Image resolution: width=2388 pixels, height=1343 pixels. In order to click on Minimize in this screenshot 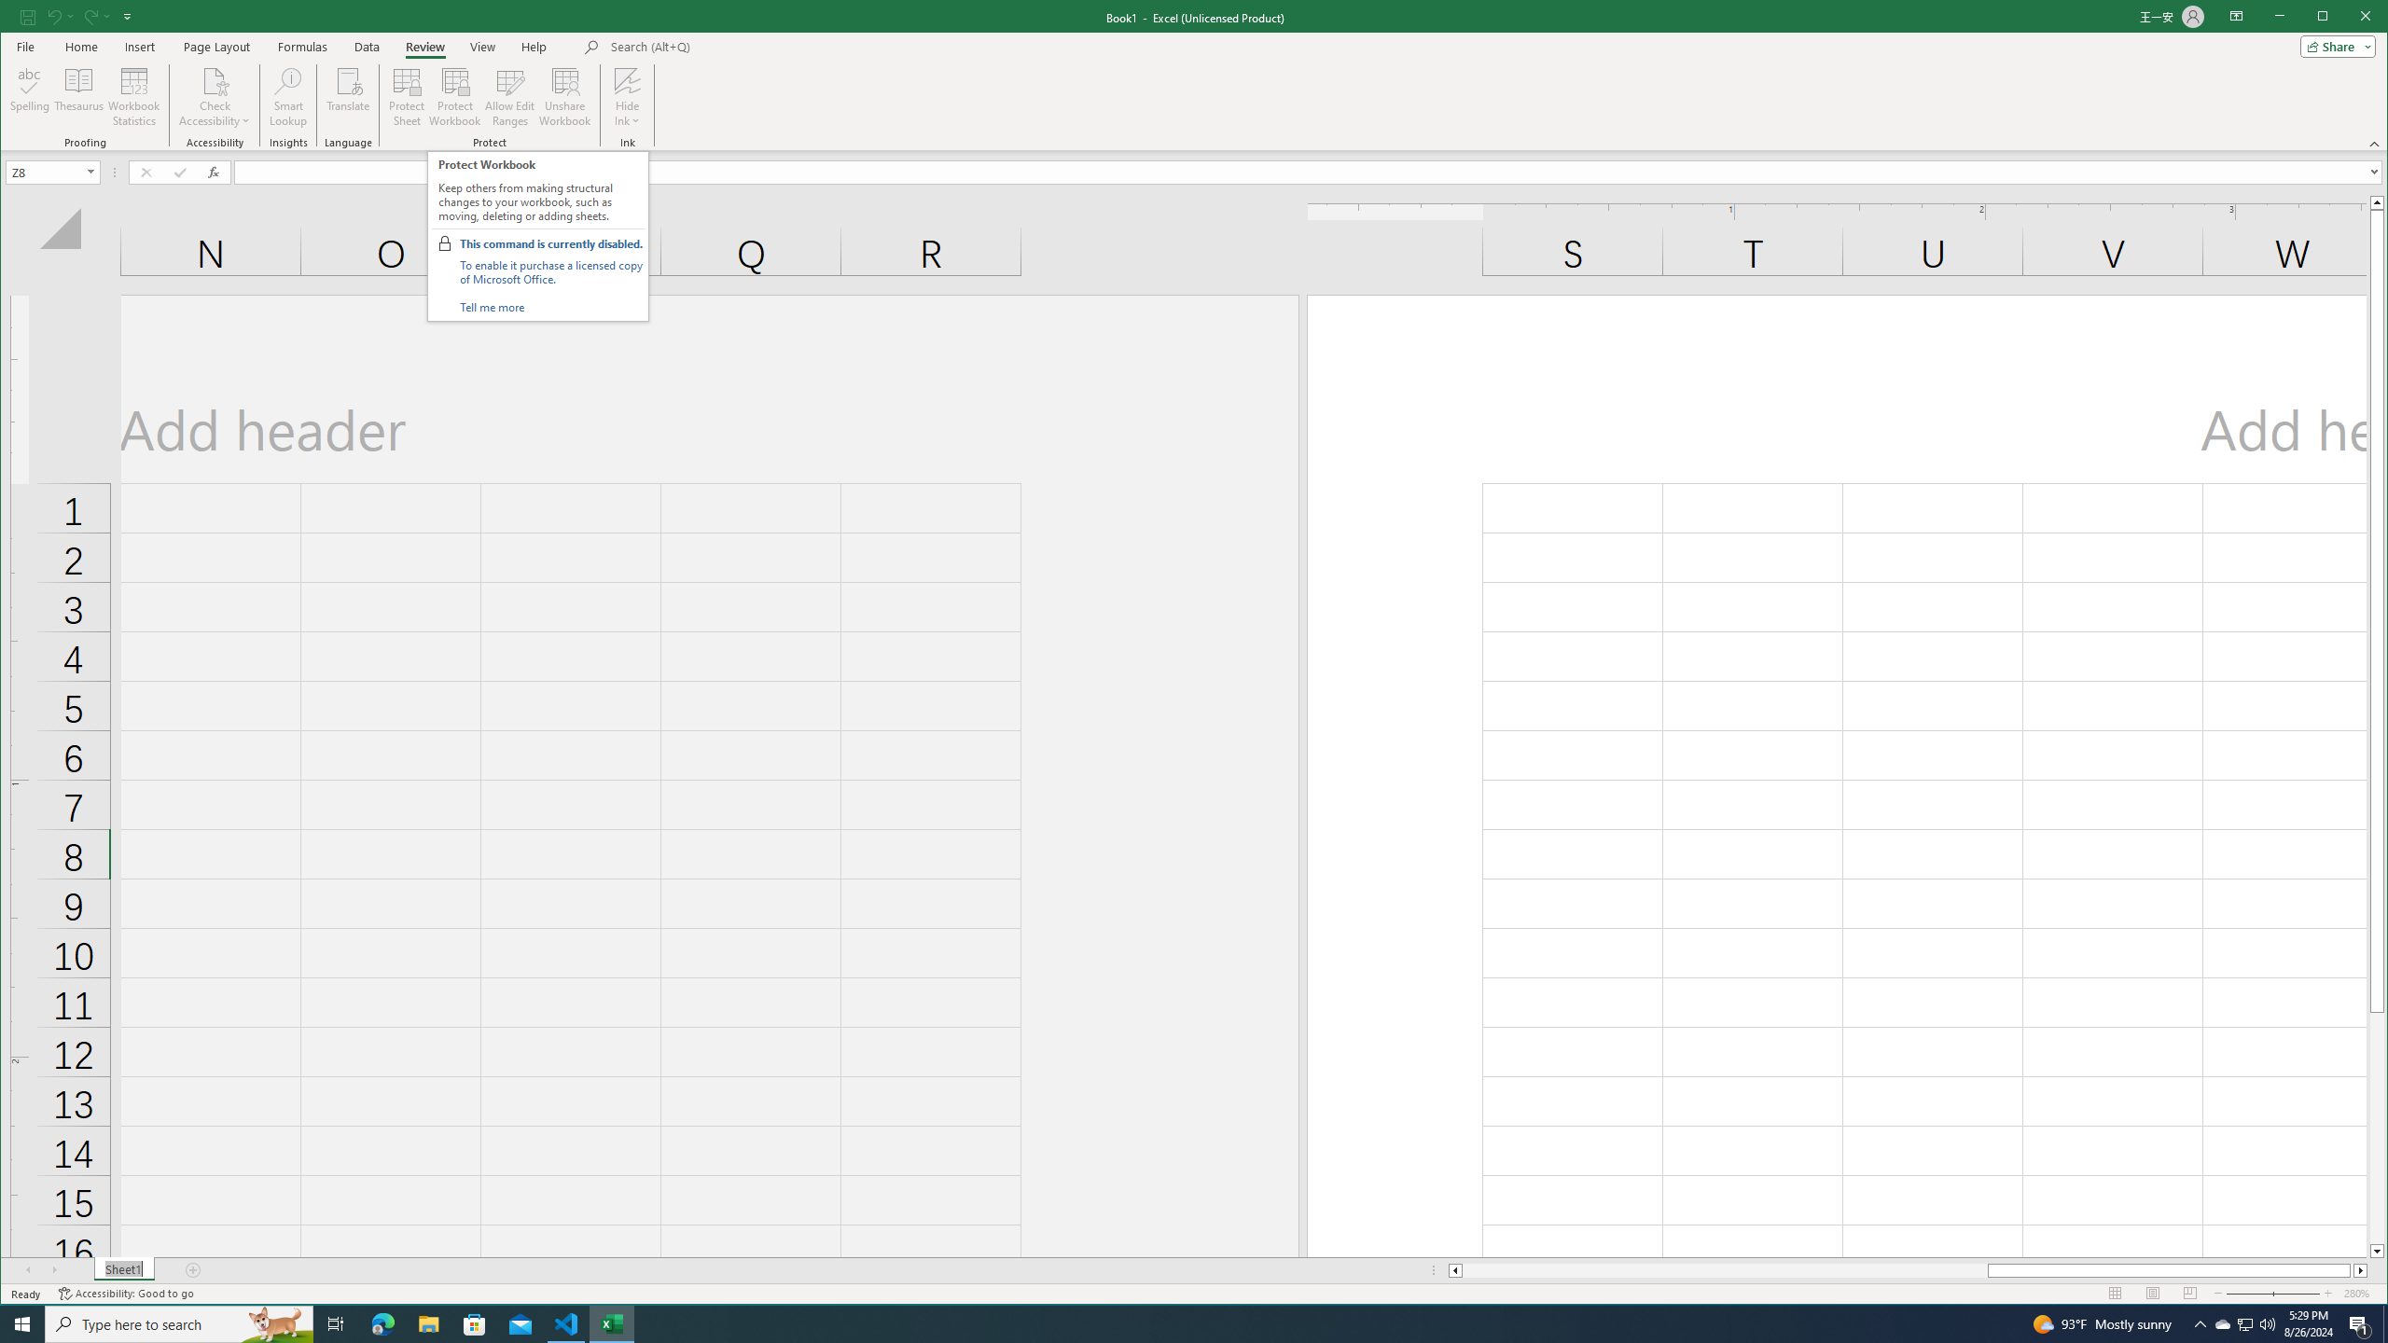, I will do `click(2328, 18)`.